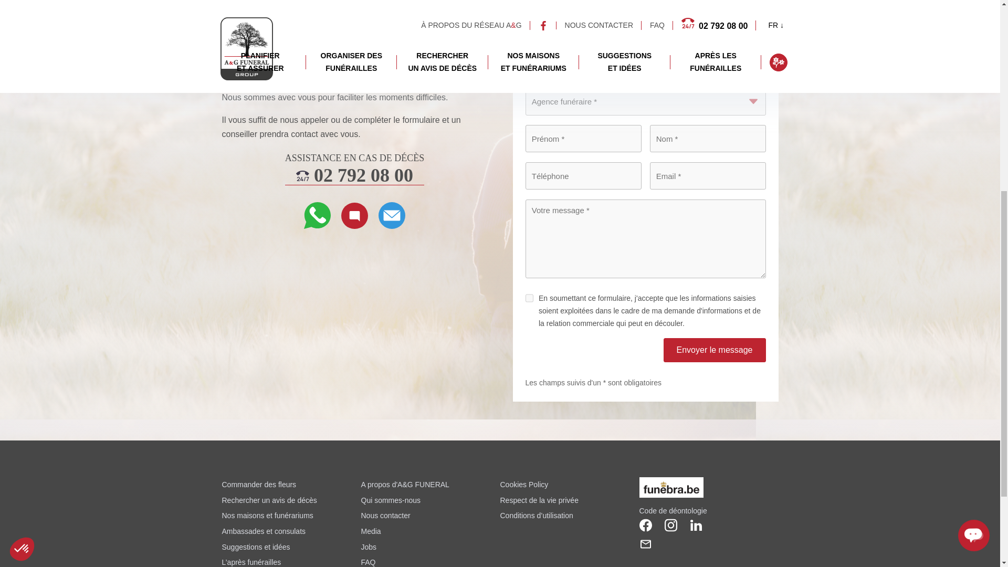  What do you see at coordinates (355, 175) in the screenshot?
I see `02 792 08 00` at bounding box center [355, 175].